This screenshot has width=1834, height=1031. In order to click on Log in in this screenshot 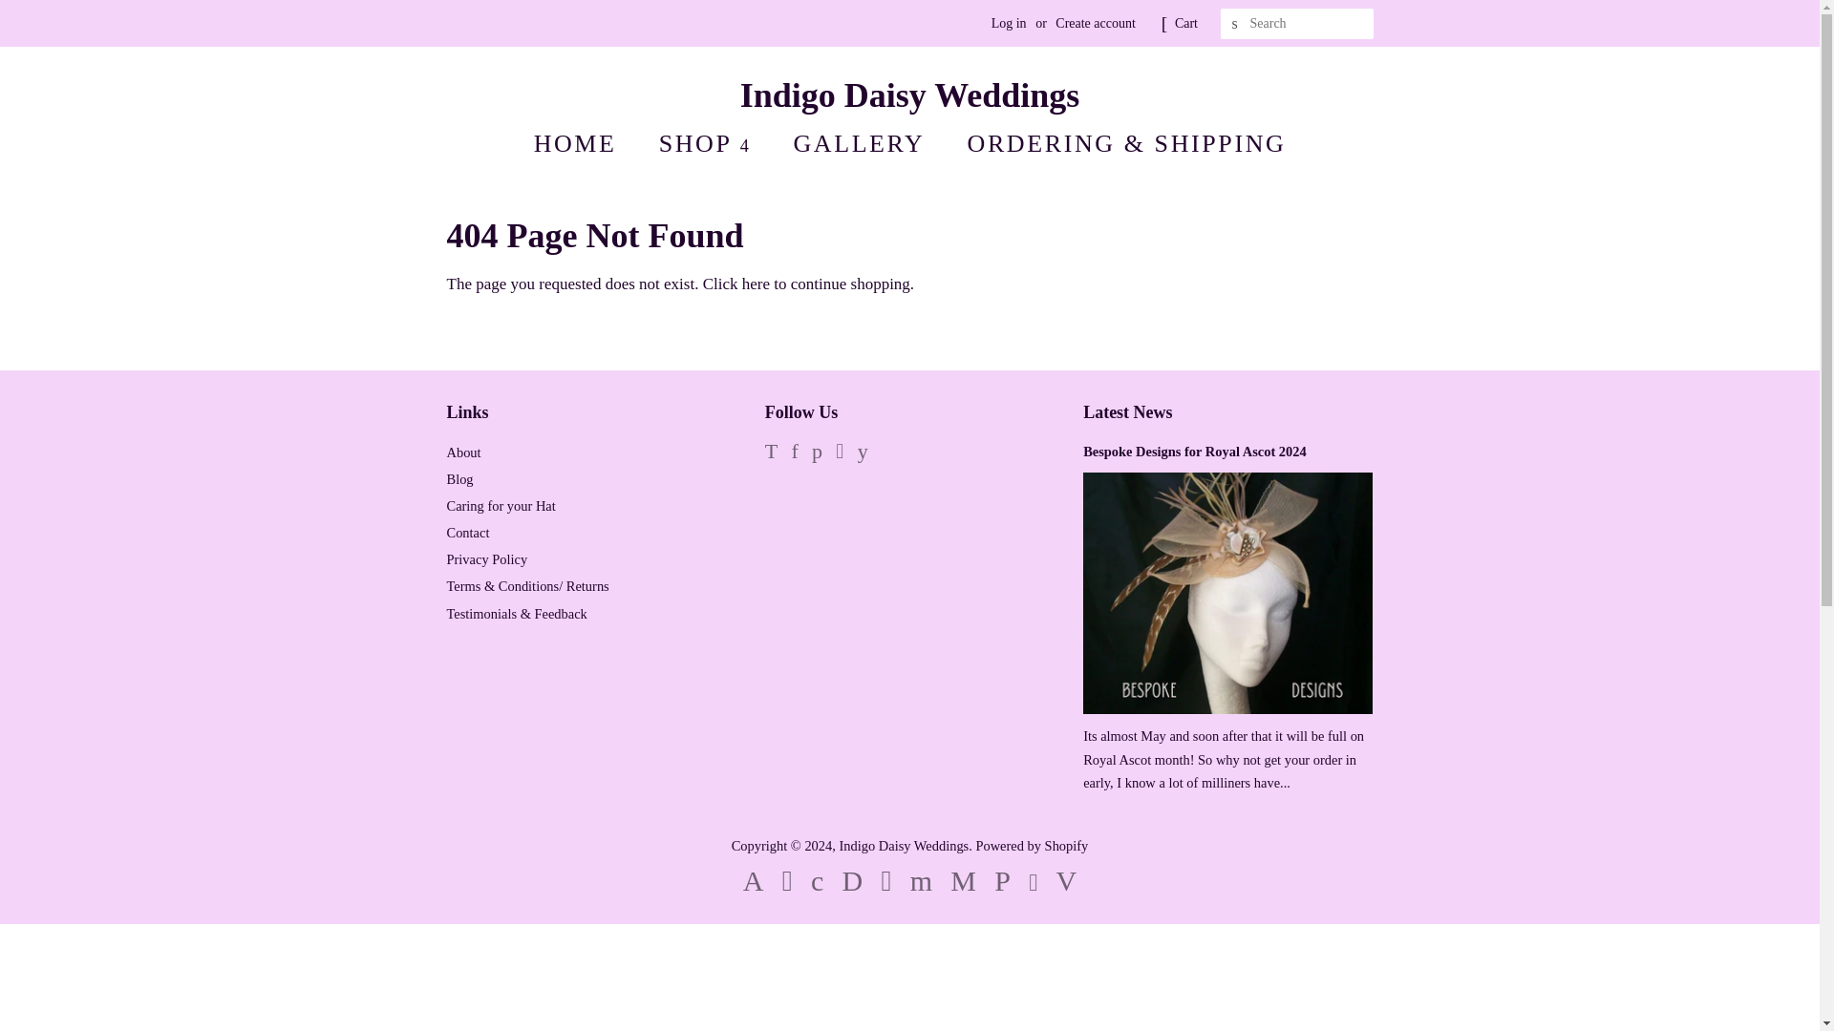, I will do `click(1009, 23)`.